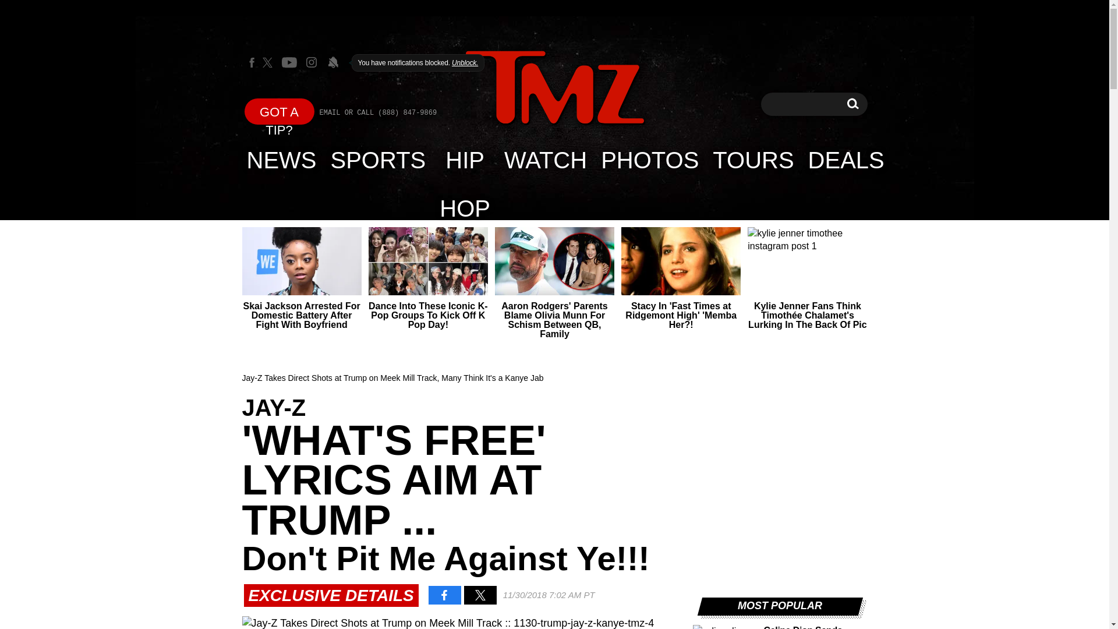 The image size is (1118, 629). Describe the element at coordinates (554, 87) in the screenshot. I see `Skip to main content` at that location.